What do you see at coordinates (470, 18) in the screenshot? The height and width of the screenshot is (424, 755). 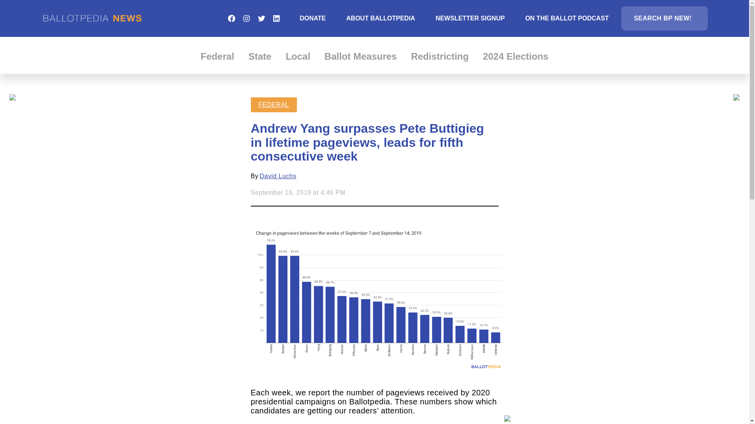 I see `NEWSLETTER SIGNUP` at bounding box center [470, 18].